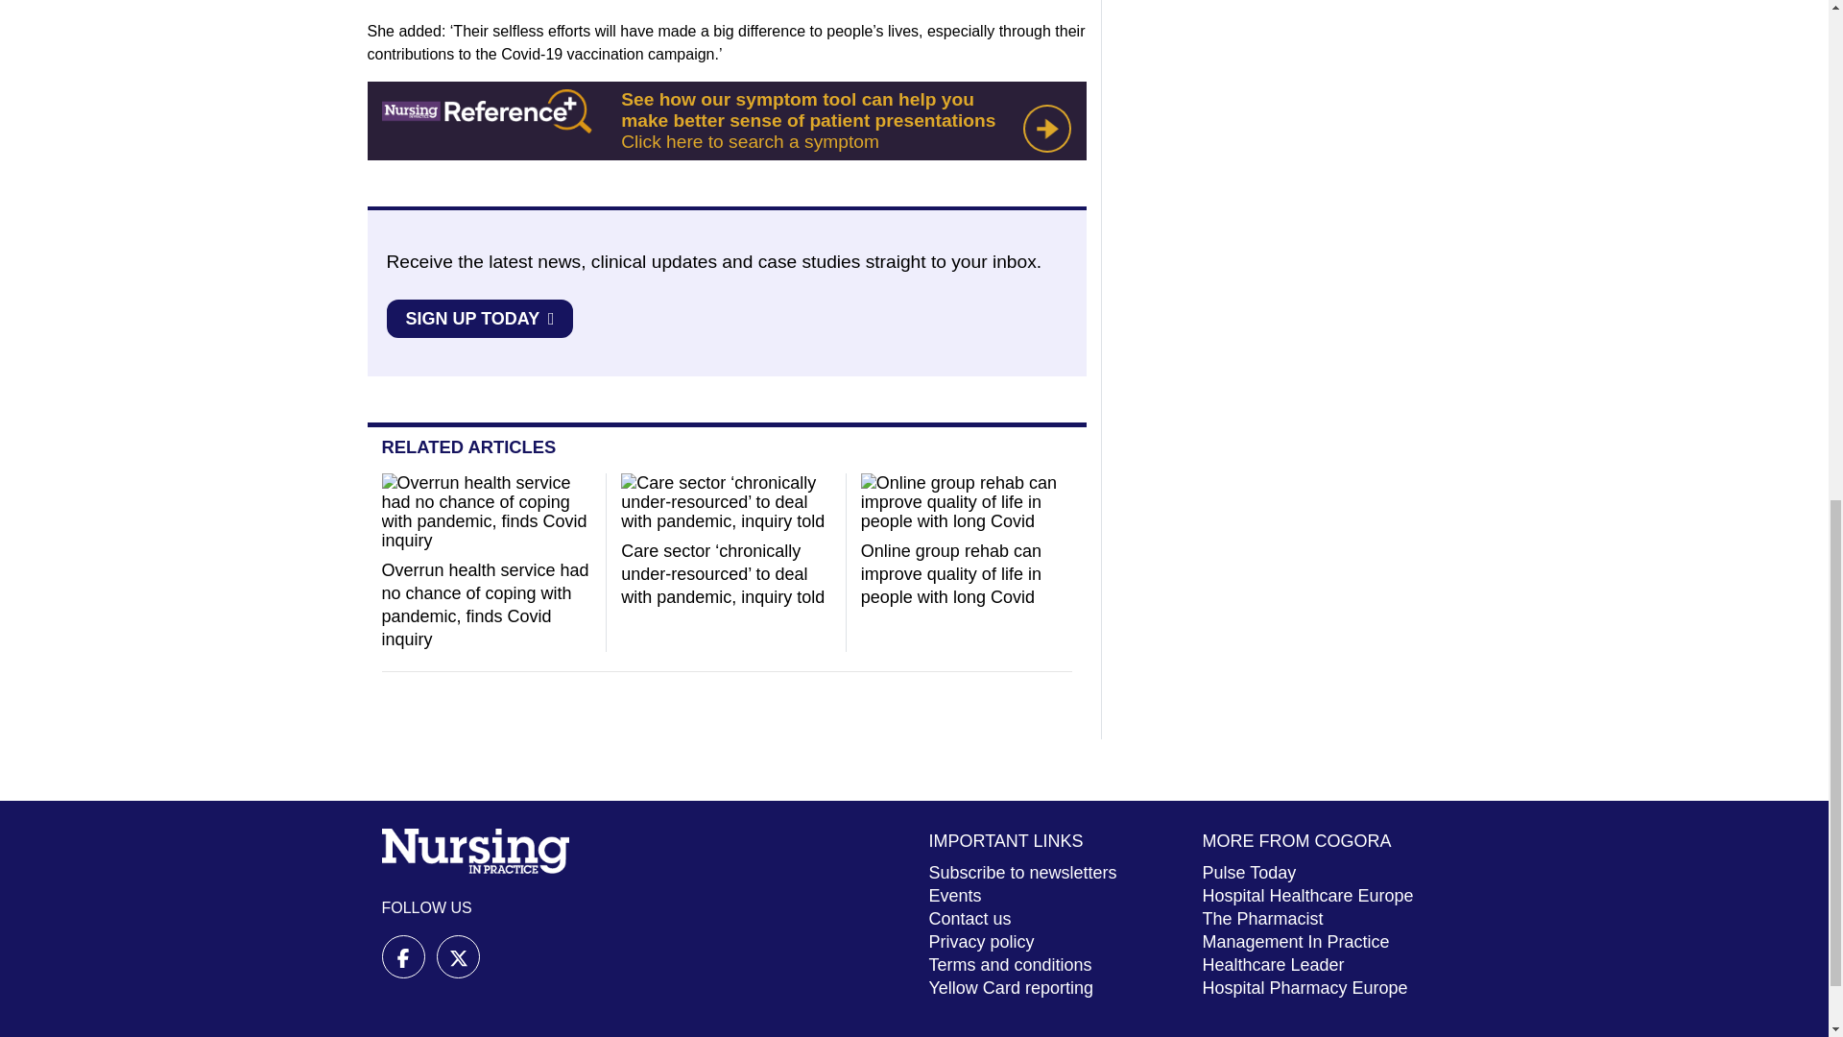  I want to click on Hospital Healthcare Europe, so click(1307, 895).